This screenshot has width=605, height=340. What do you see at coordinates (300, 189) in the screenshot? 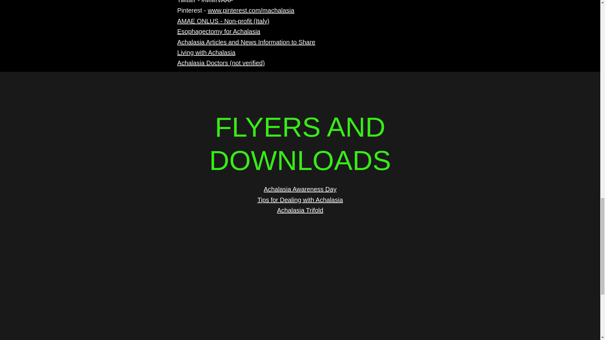
I see `Achalasia Awareness Day` at bounding box center [300, 189].